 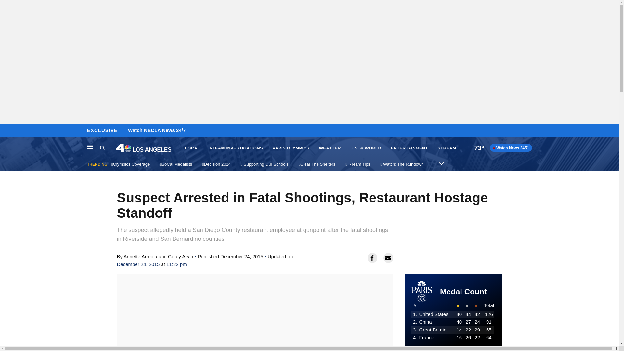 What do you see at coordinates (236, 148) in the screenshot?
I see `I-TEAM INVESTIGATIONS` at bounding box center [236, 148].